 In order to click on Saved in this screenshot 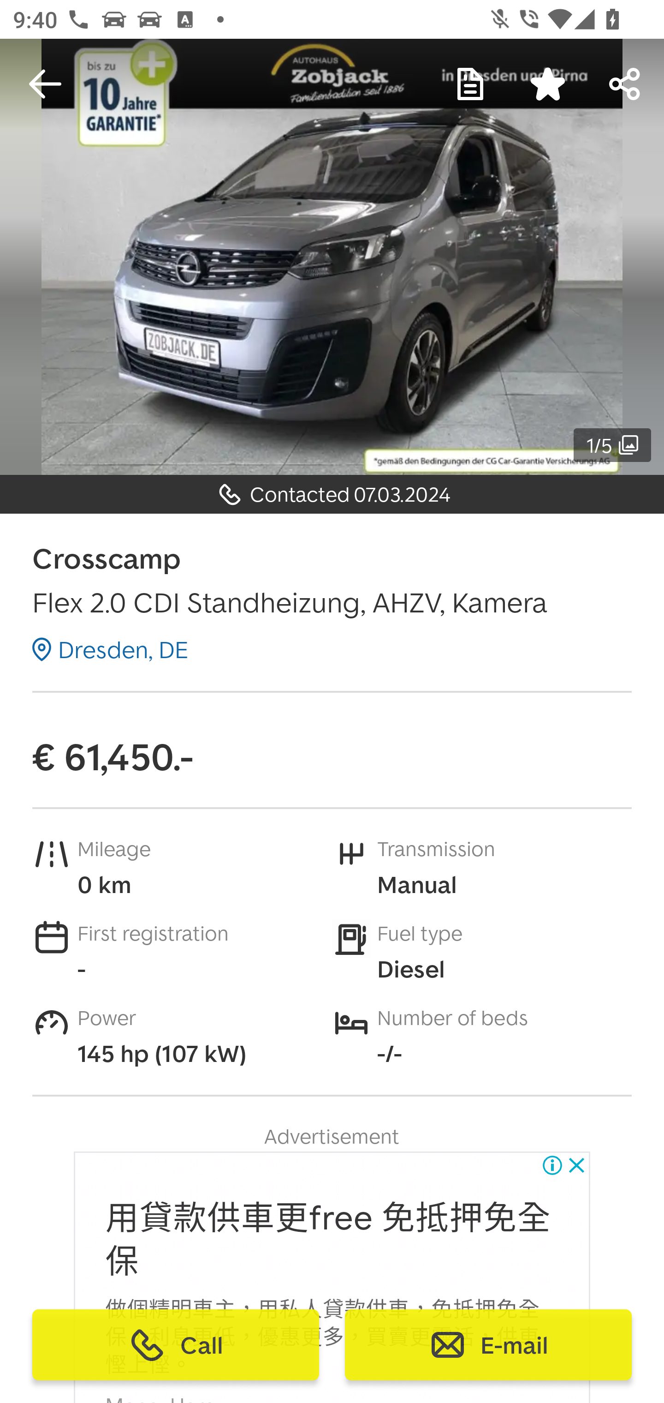, I will do `click(548, 84)`.